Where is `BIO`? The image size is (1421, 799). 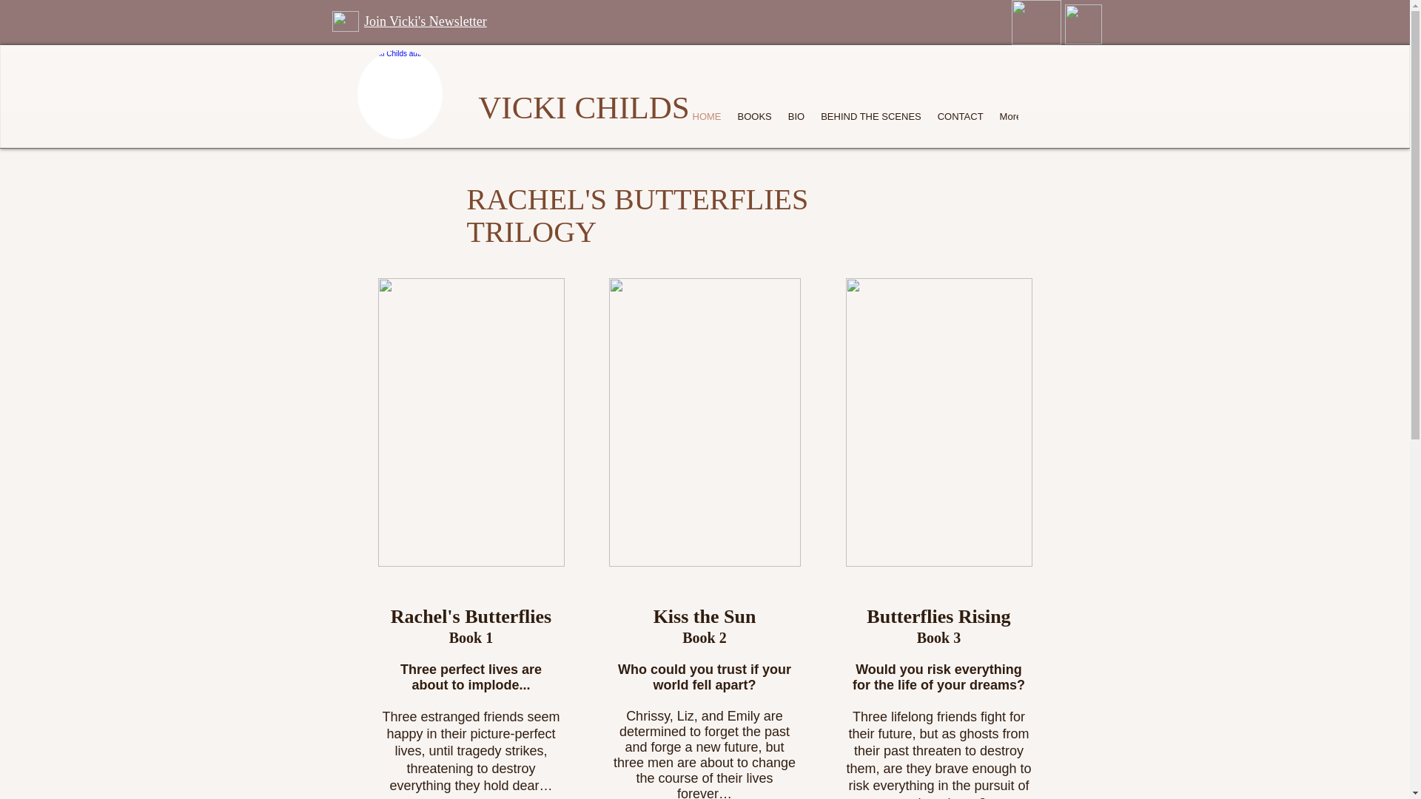 BIO is located at coordinates (796, 122).